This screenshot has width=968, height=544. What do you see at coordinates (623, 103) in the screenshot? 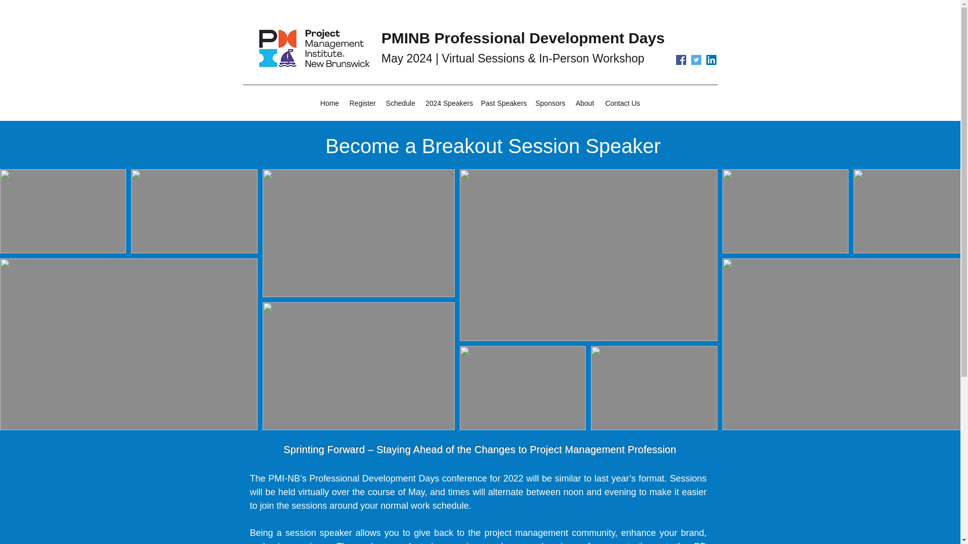
I see `Contact Us` at bounding box center [623, 103].